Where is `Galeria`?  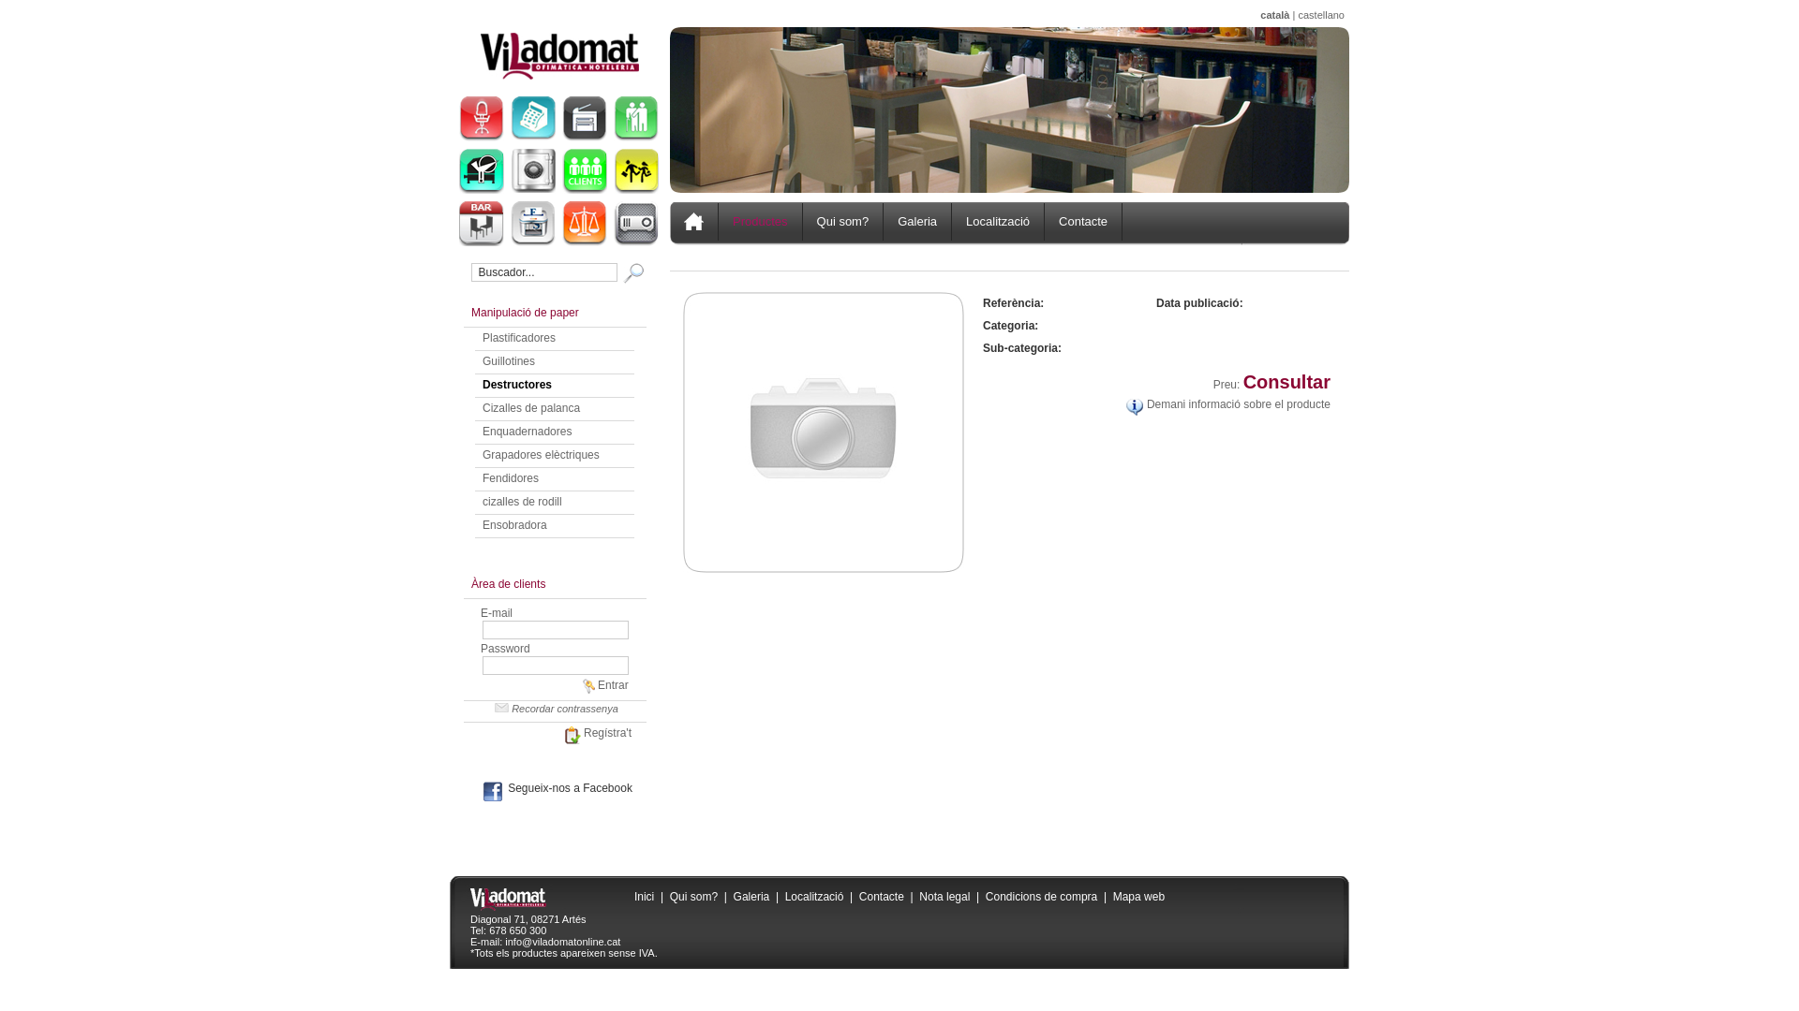
Galeria is located at coordinates (751, 897).